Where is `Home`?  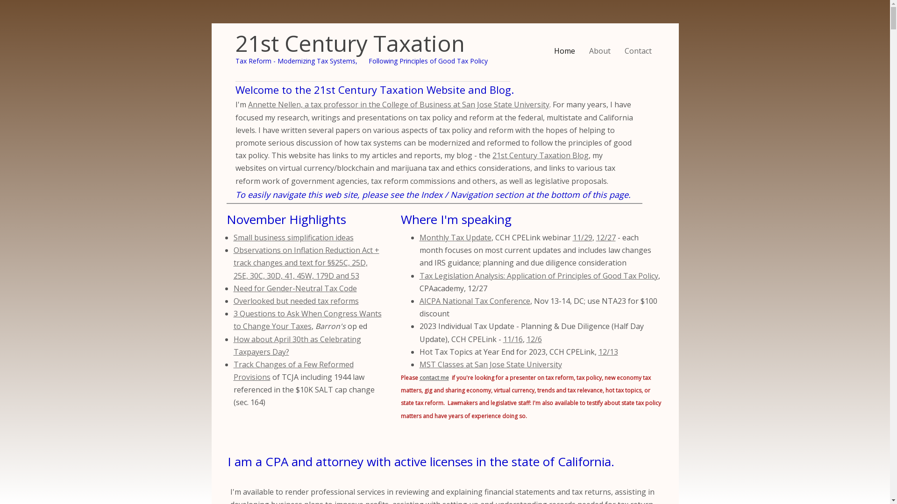 Home is located at coordinates (564, 51).